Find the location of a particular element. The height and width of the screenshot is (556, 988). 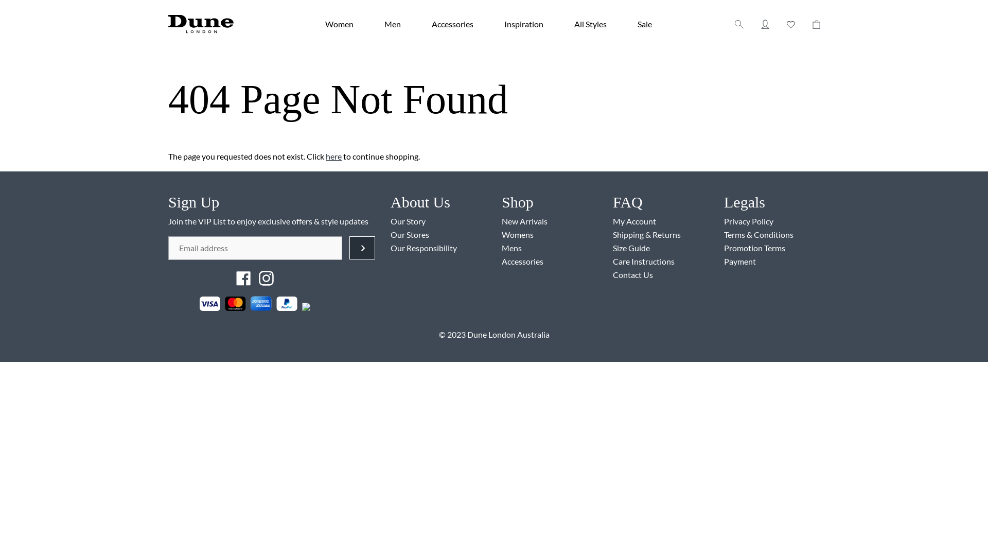

Payment is located at coordinates (740, 262).